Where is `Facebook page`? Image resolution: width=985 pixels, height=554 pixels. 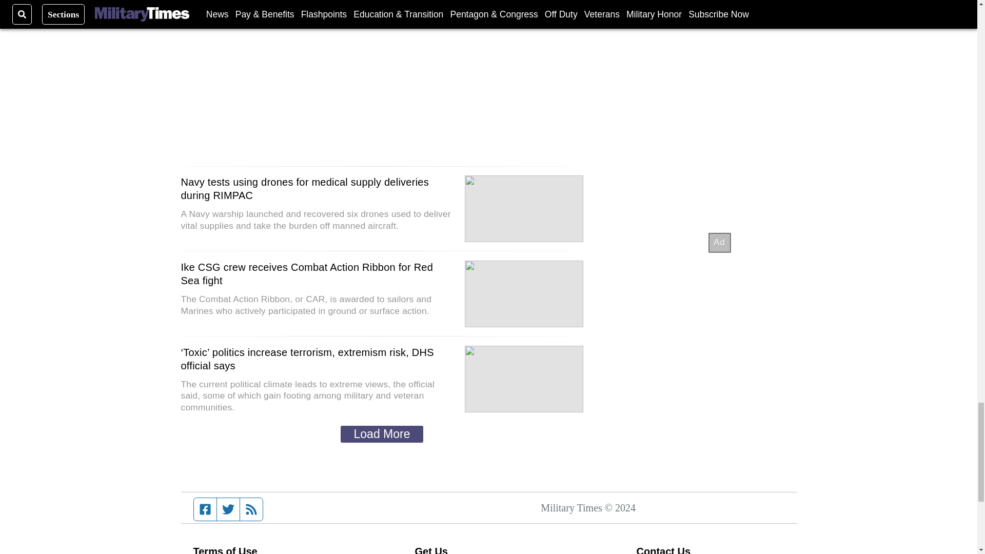
Facebook page is located at coordinates (205, 509).